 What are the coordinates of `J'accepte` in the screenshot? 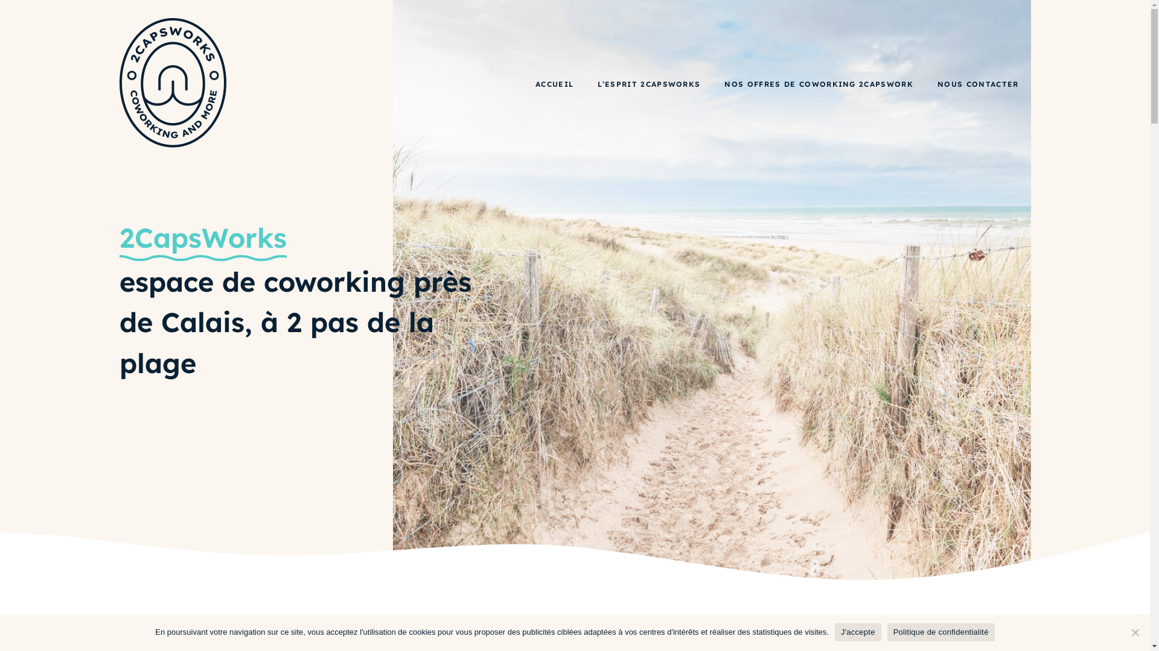 It's located at (858, 632).